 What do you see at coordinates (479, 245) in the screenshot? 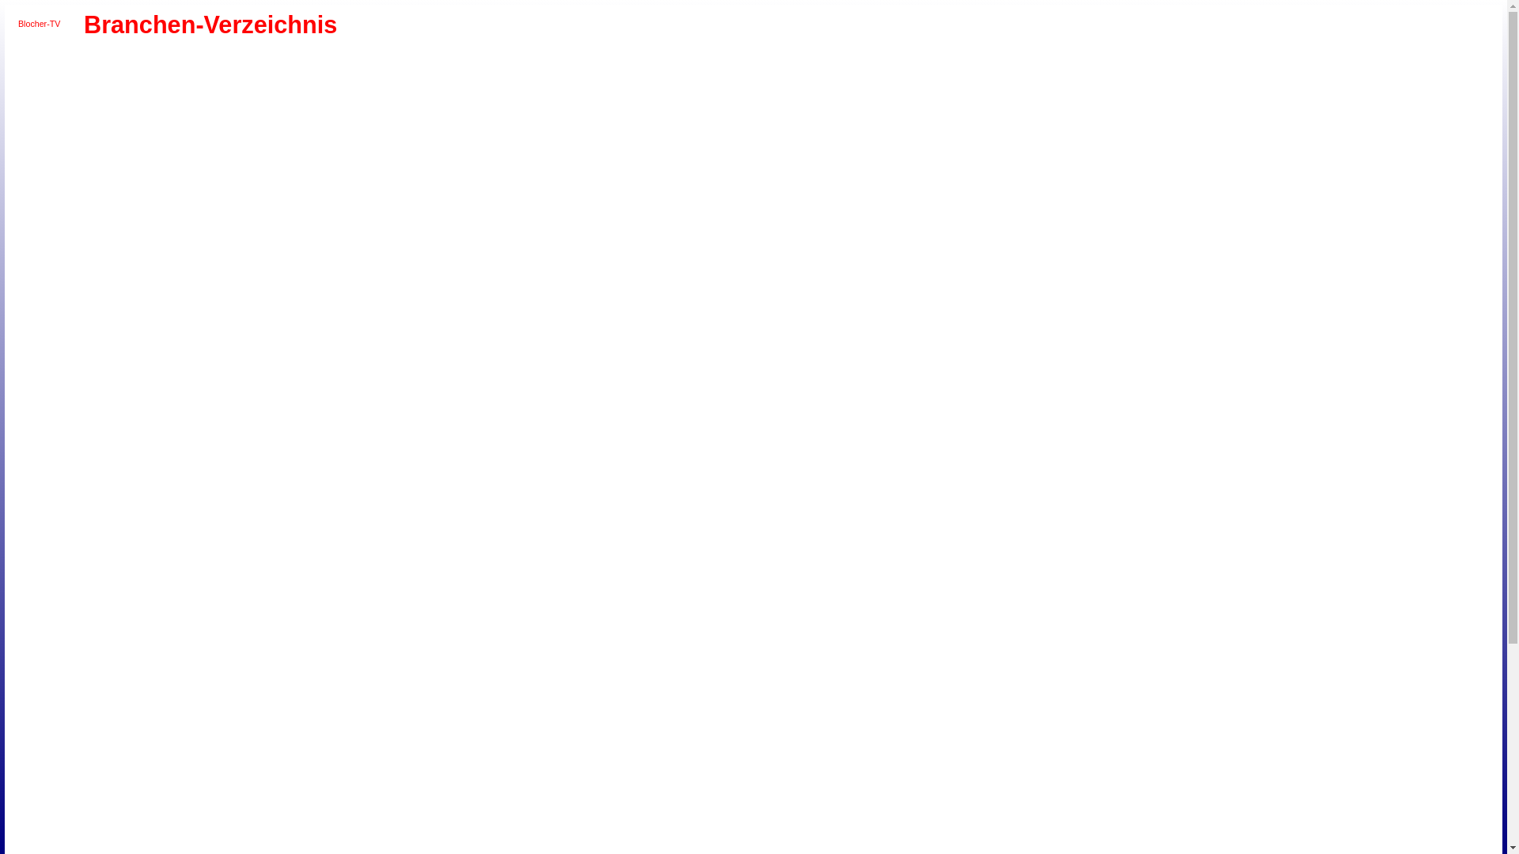
I see `Tivoli Dogar GmbH  Worblaufen Restaurant ` at bounding box center [479, 245].